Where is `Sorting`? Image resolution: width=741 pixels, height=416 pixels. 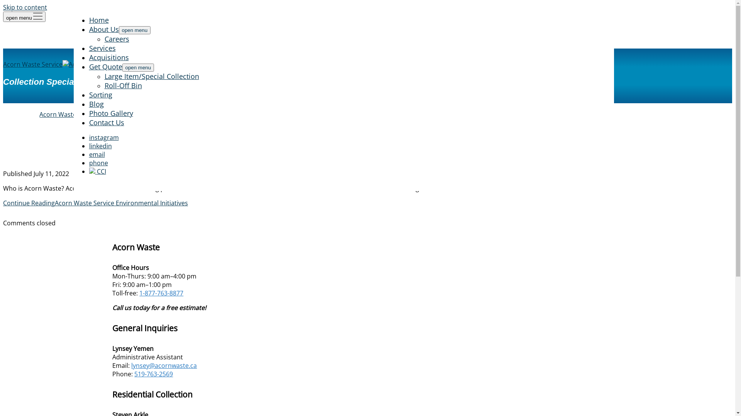
Sorting is located at coordinates (100, 95).